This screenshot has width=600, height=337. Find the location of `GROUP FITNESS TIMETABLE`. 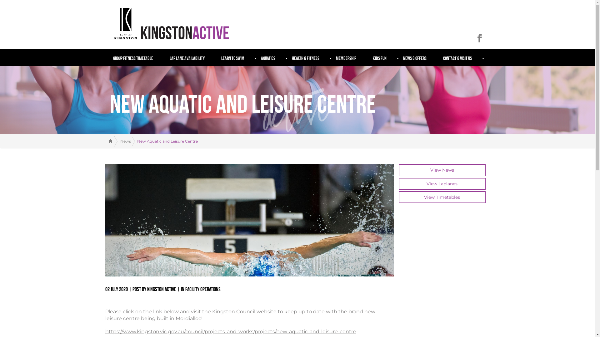

GROUP FITNESS TIMETABLE is located at coordinates (138, 57).